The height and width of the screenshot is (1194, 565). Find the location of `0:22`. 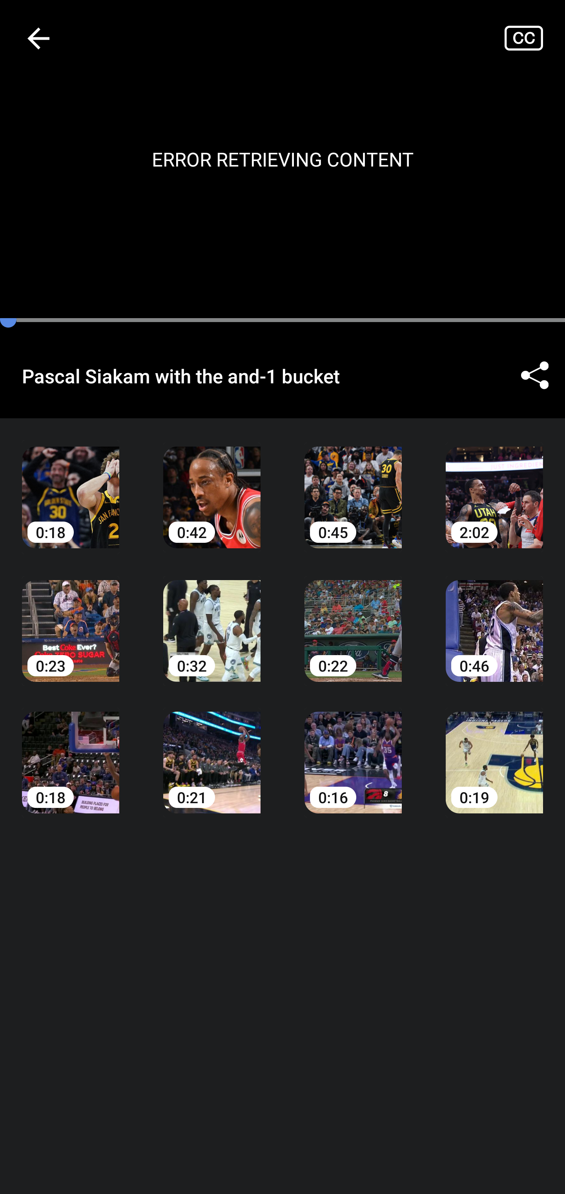

0:22 is located at coordinates (353, 619).